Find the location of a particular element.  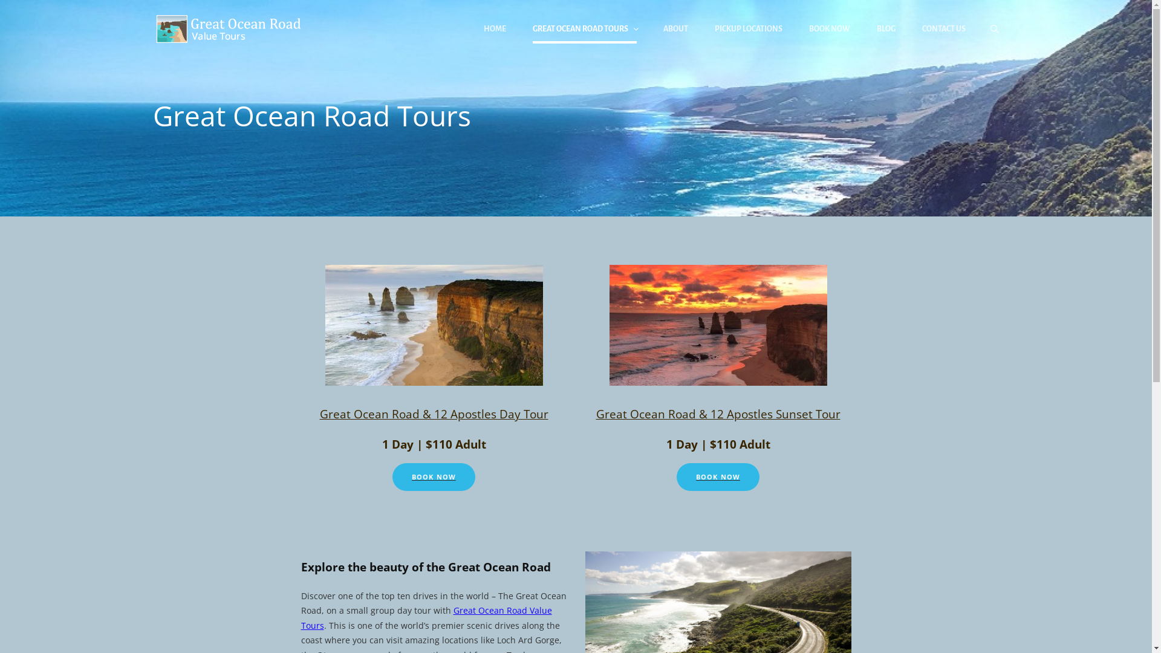

BLOG is located at coordinates (886, 29).